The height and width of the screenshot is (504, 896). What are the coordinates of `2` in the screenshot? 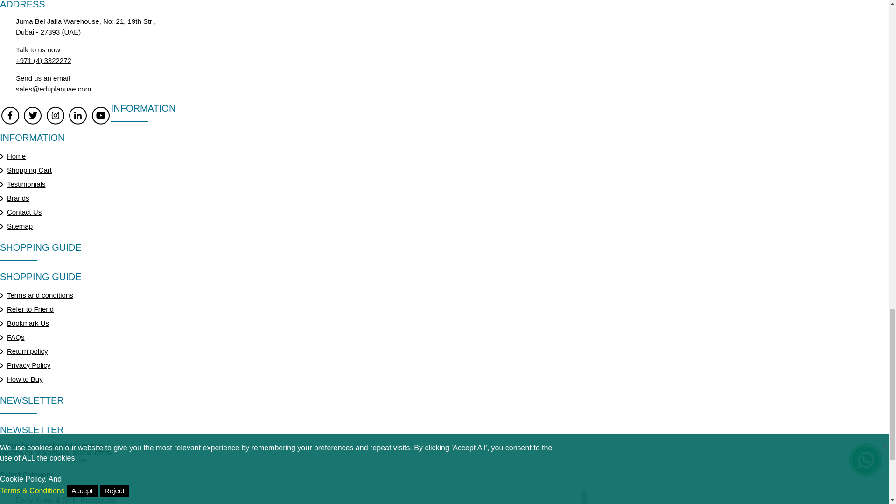 It's located at (8, 501).